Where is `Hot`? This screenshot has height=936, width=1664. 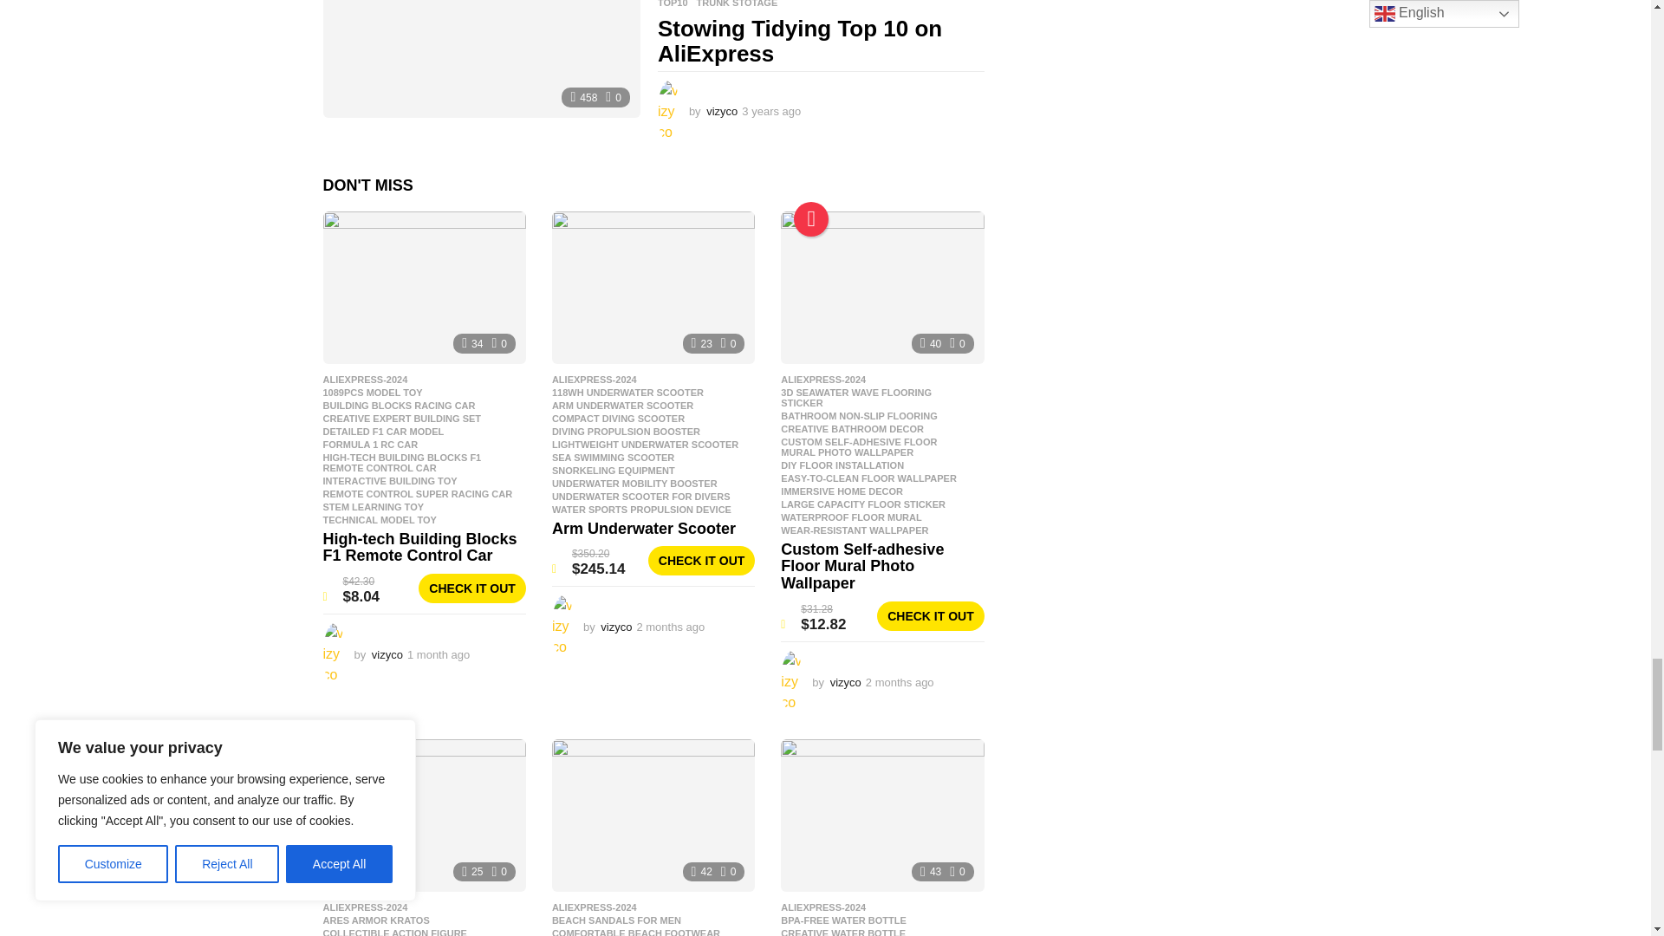
Hot is located at coordinates (811, 219).